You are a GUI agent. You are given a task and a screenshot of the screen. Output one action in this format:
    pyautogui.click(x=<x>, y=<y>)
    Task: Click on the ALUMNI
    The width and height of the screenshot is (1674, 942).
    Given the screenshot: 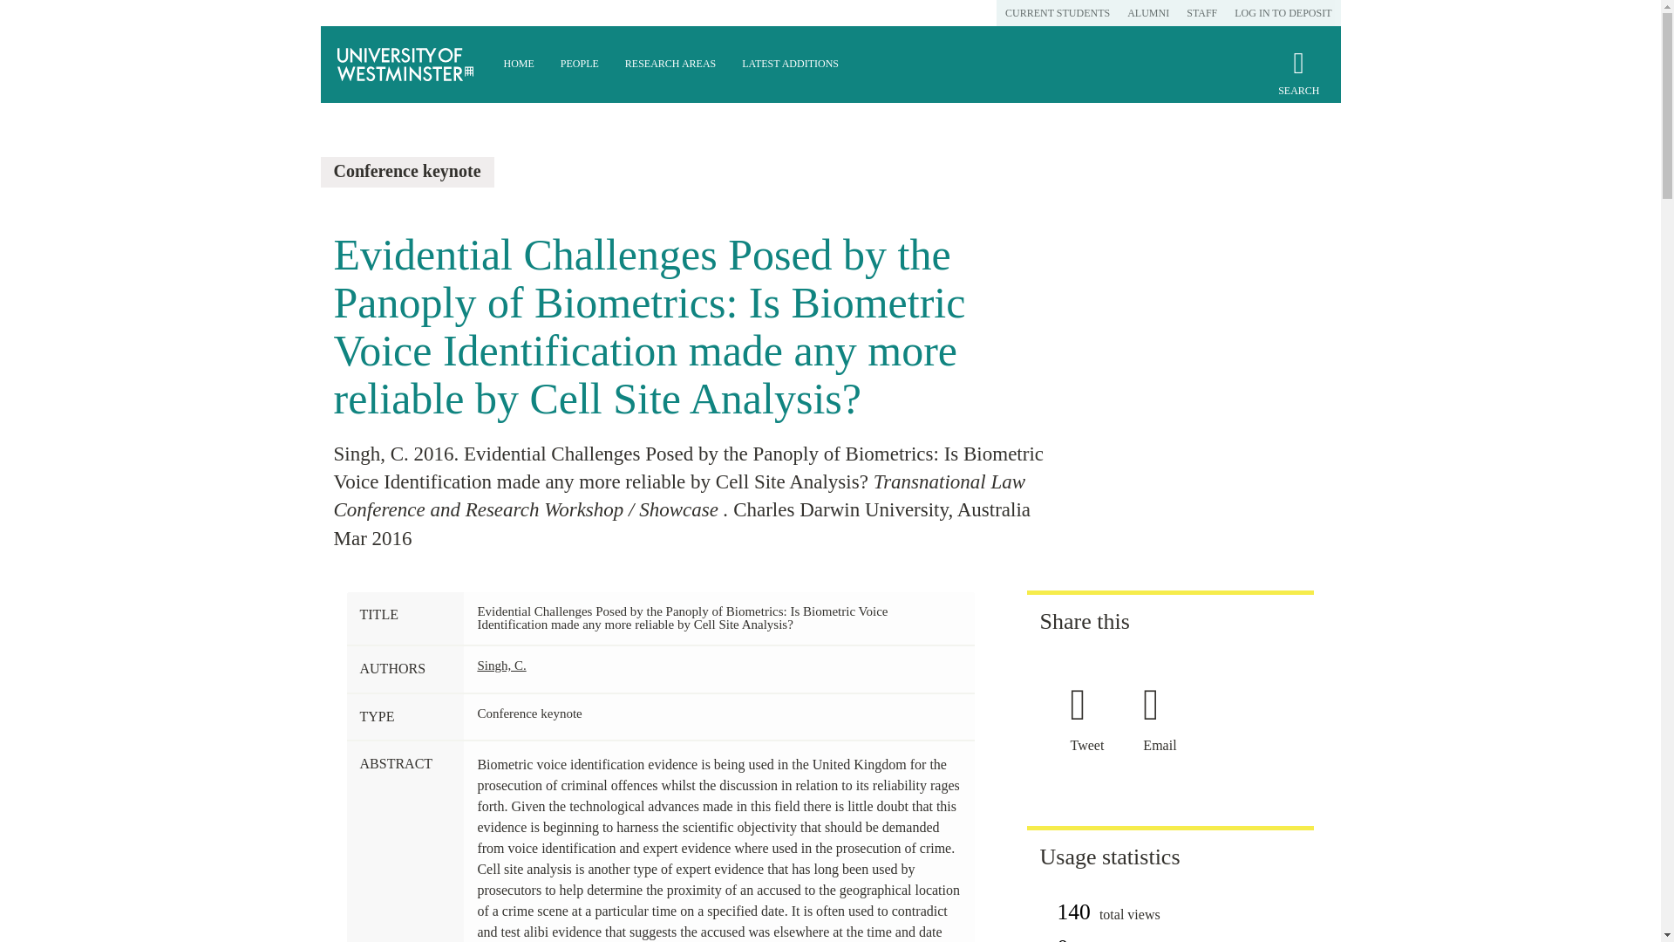 What is the action you would take?
    pyautogui.click(x=1147, y=13)
    